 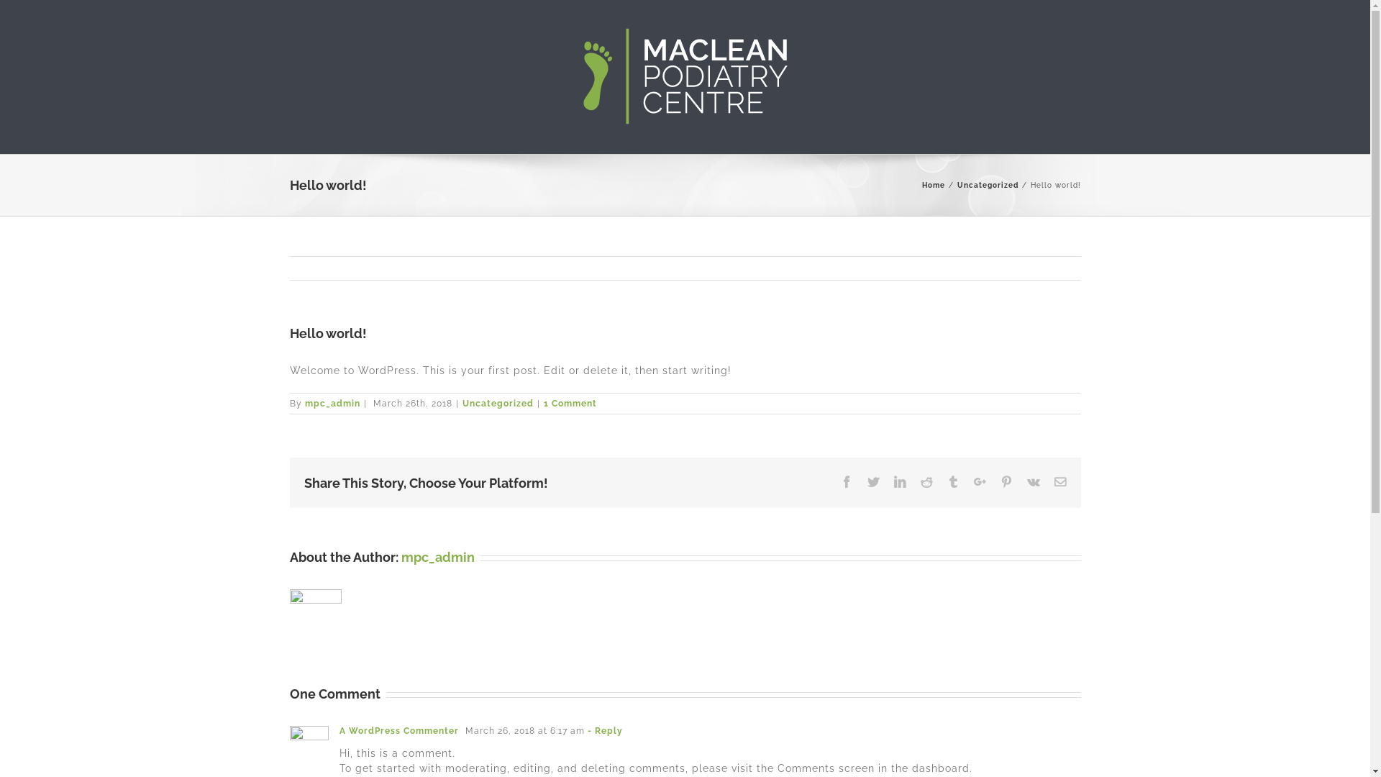 What do you see at coordinates (987, 186) in the screenshot?
I see `Uncategorized` at bounding box center [987, 186].